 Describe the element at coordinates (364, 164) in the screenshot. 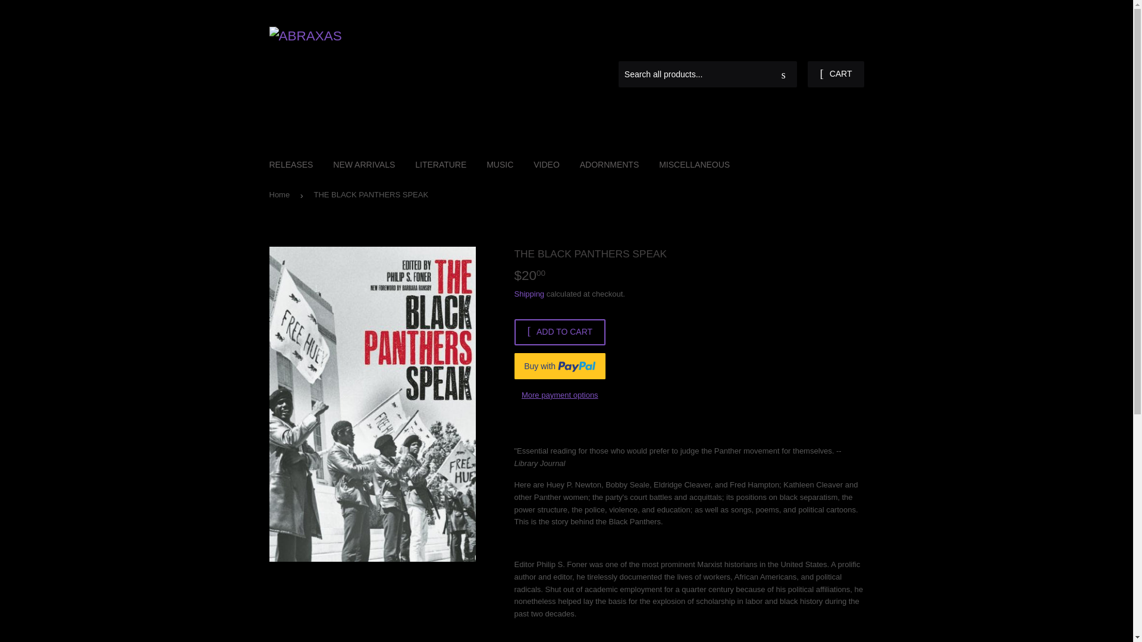

I see `NEW ARRIVALS` at that location.